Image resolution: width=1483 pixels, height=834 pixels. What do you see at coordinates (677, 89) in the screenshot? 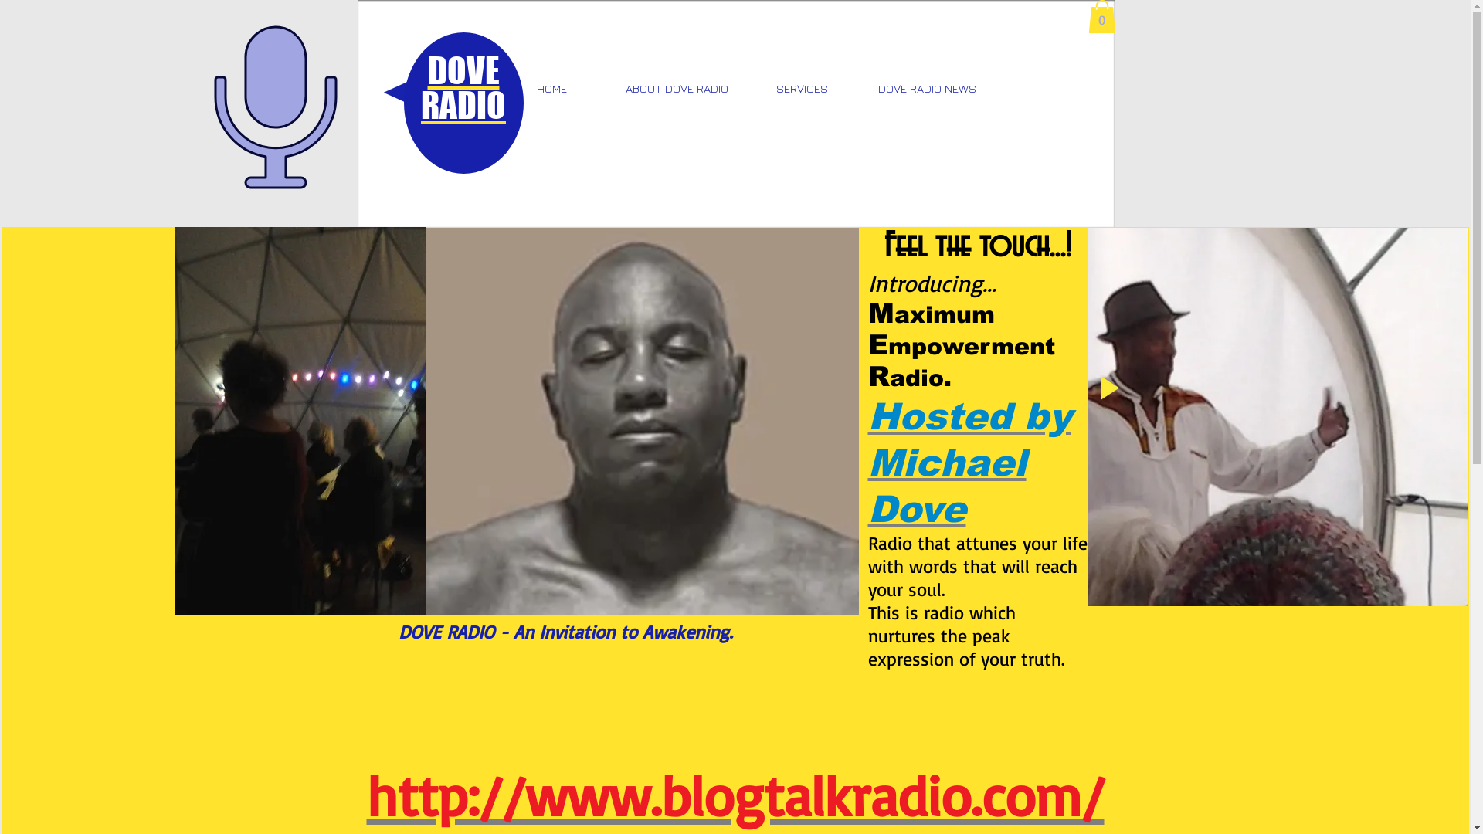
I see `ABOUT DOVE RADIO` at bounding box center [677, 89].